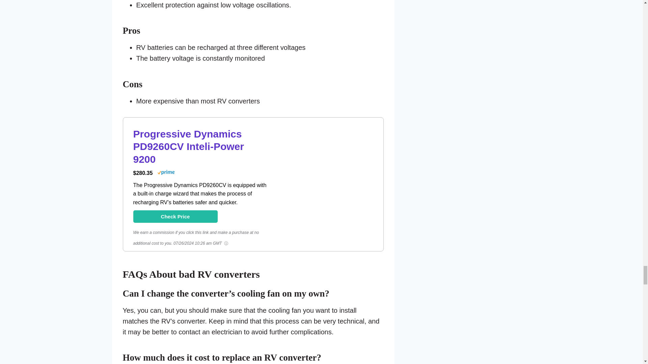  I want to click on Progressive Dynamics PD9260CV Inteli-Power 9200, so click(175, 216).